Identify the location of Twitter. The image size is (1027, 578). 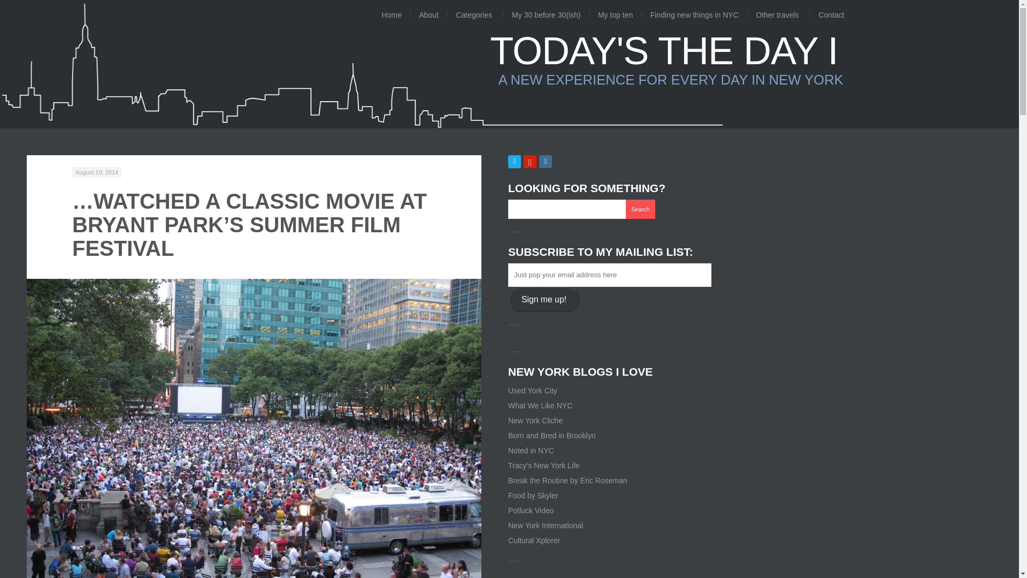
(509, 59).